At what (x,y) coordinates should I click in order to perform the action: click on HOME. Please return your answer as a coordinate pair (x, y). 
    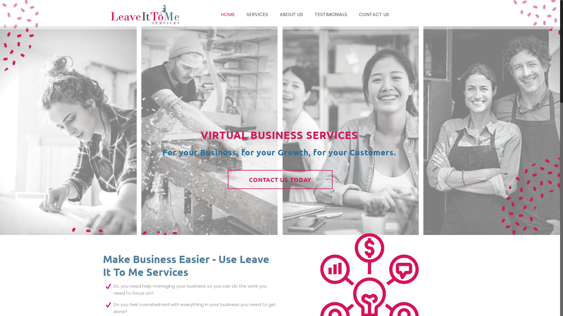
    Looking at the image, I should click on (228, 15).